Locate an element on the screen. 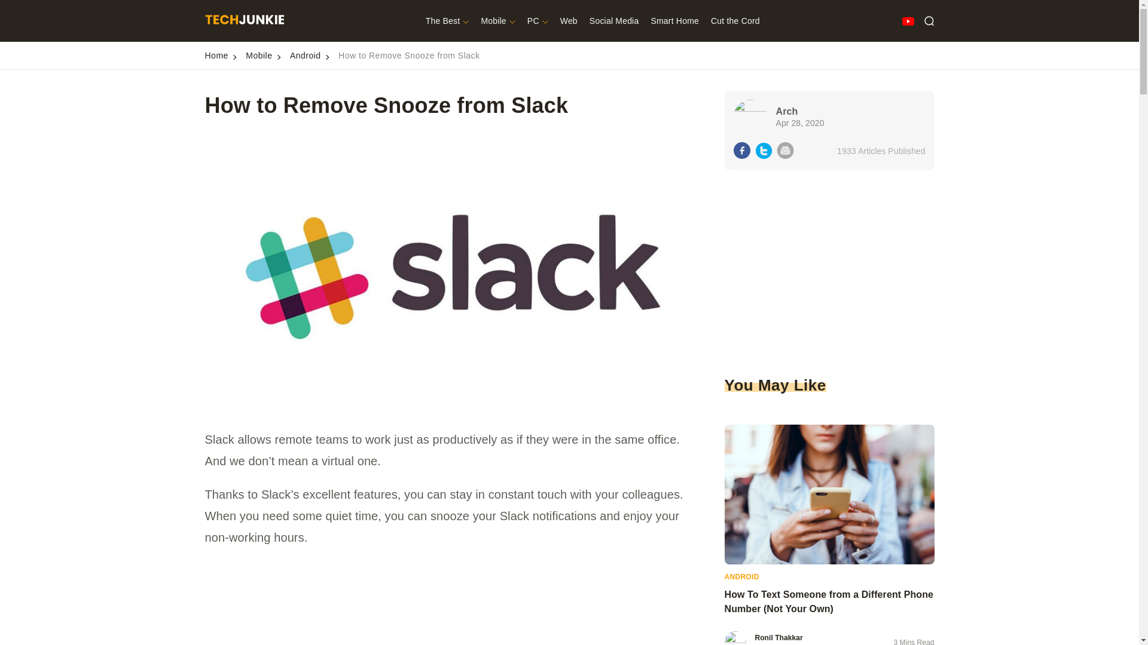 This screenshot has width=1148, height=645. Cut the Cord is located at coordinates (735, 21).